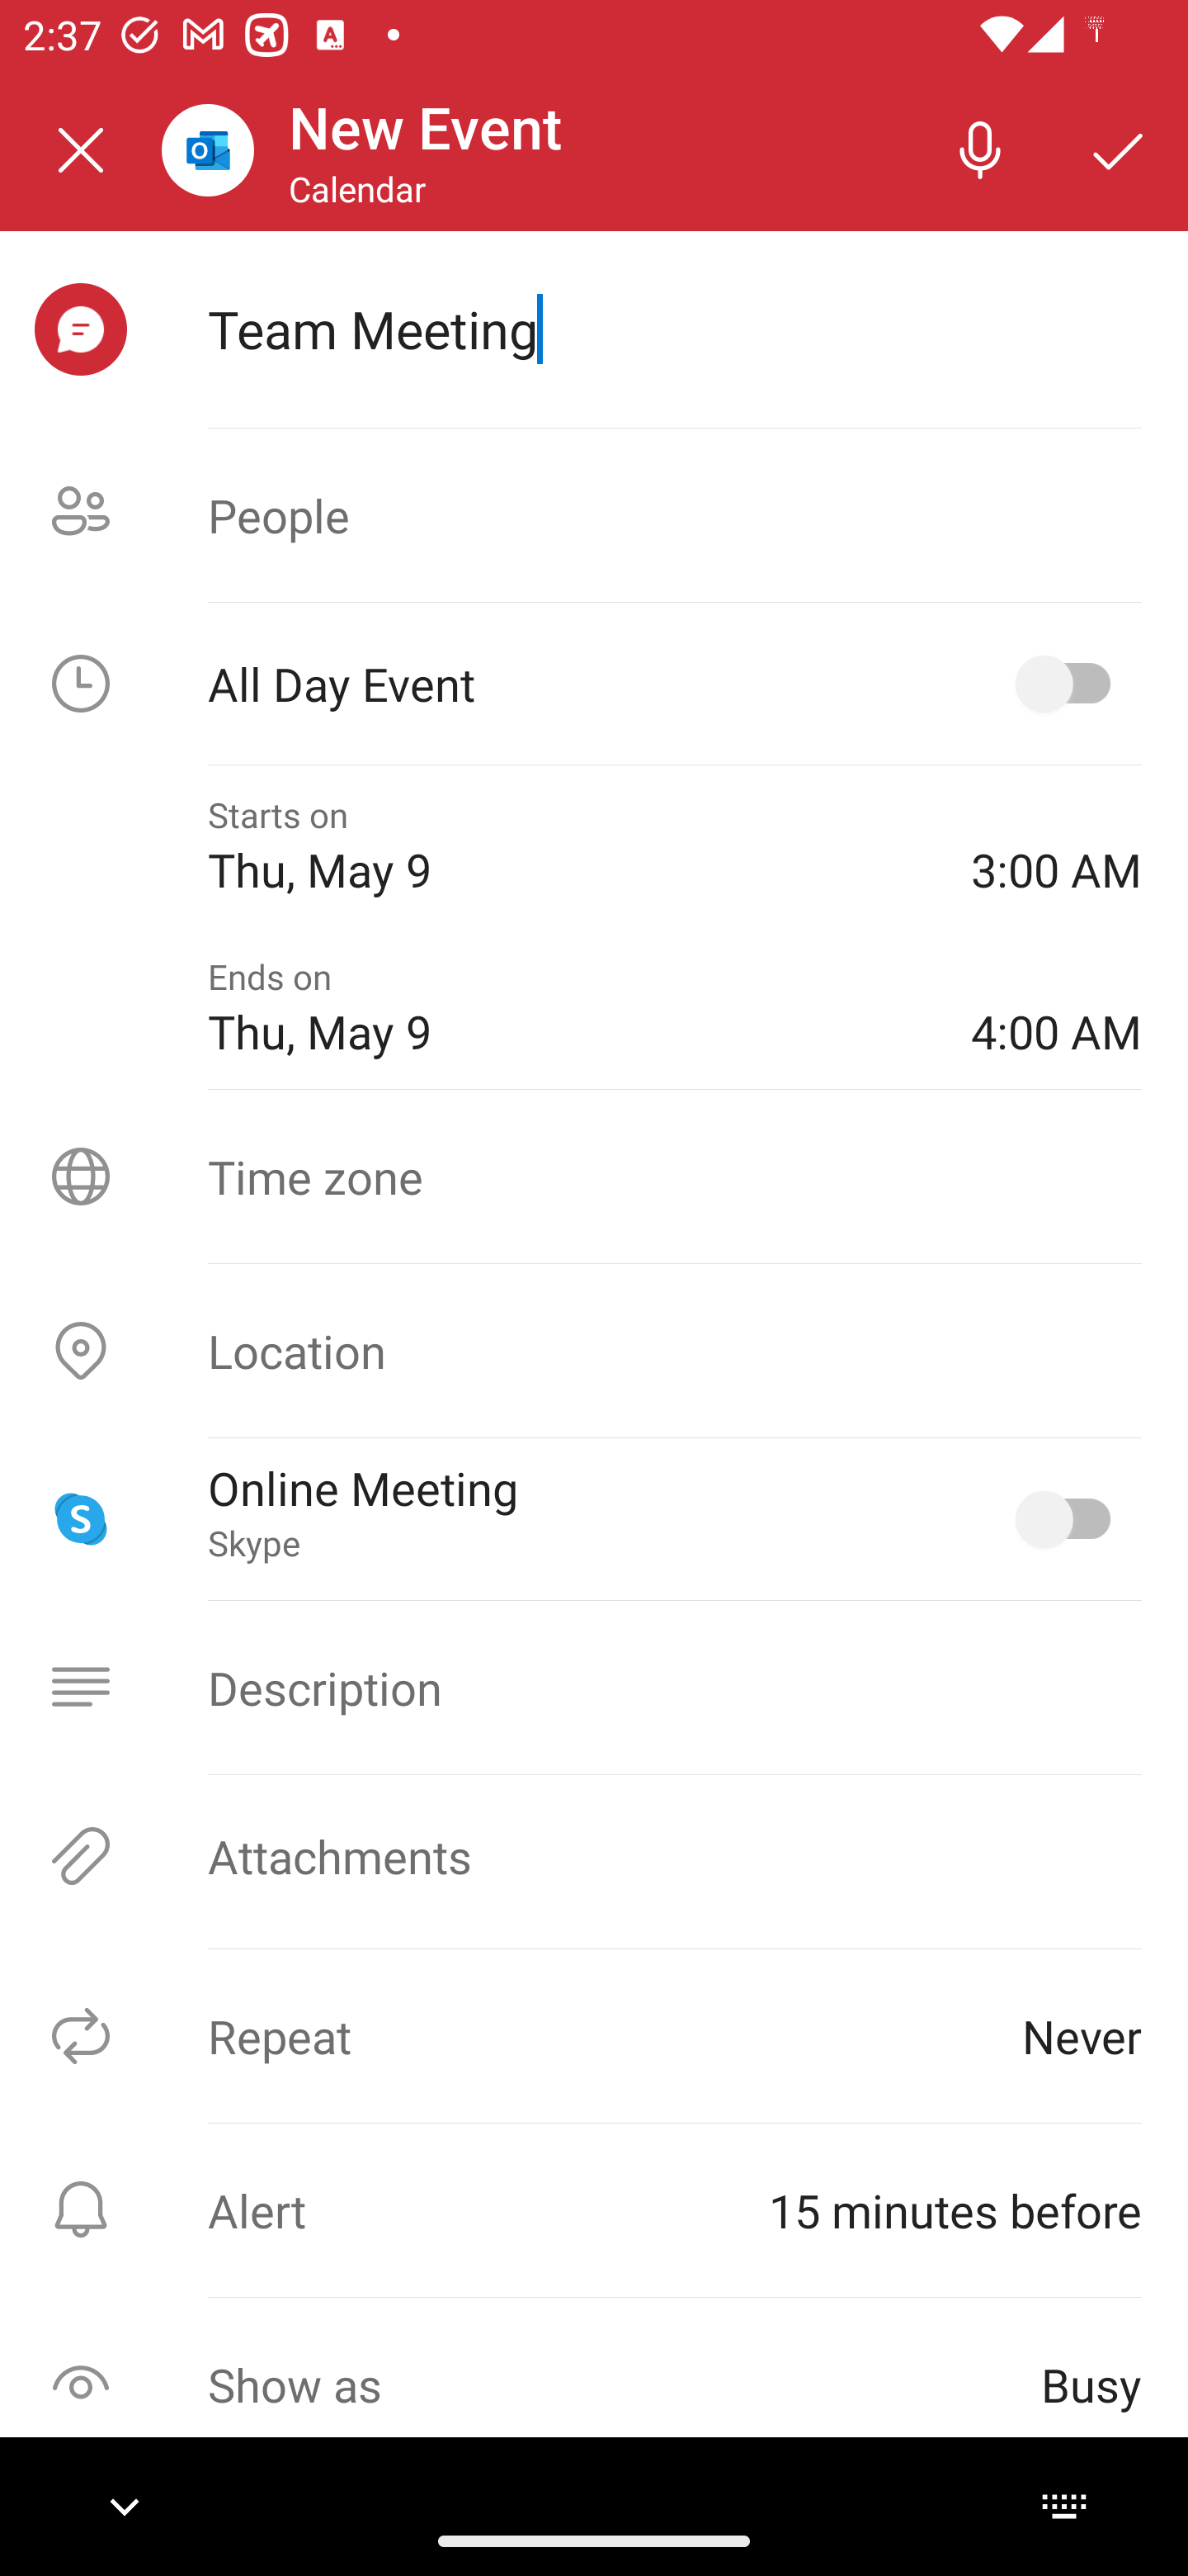  I want to click on Save, so click(1119, 149).